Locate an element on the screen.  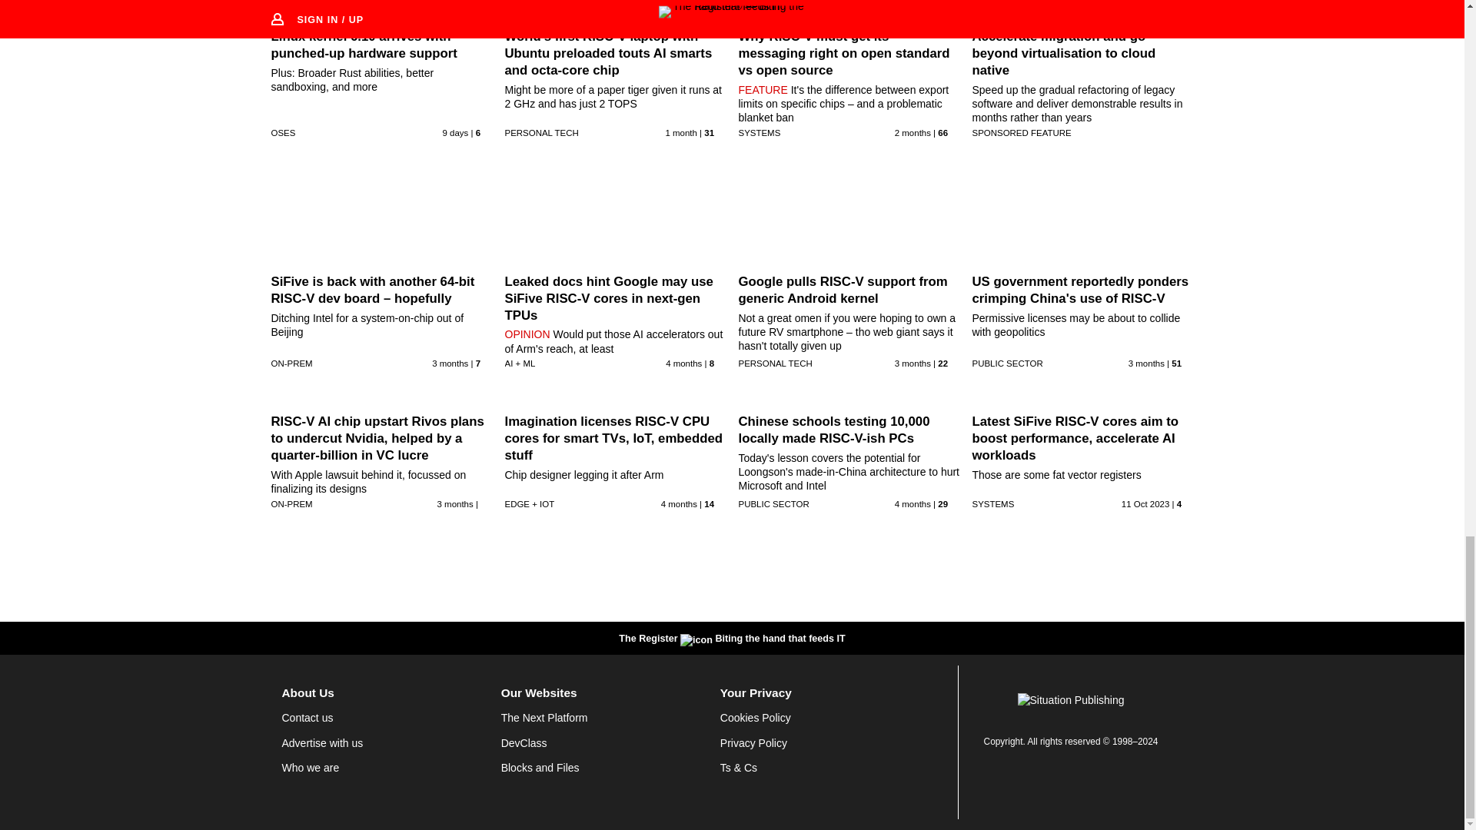
13 Jun 2024 19:3 is located at coordinates (681, 133).